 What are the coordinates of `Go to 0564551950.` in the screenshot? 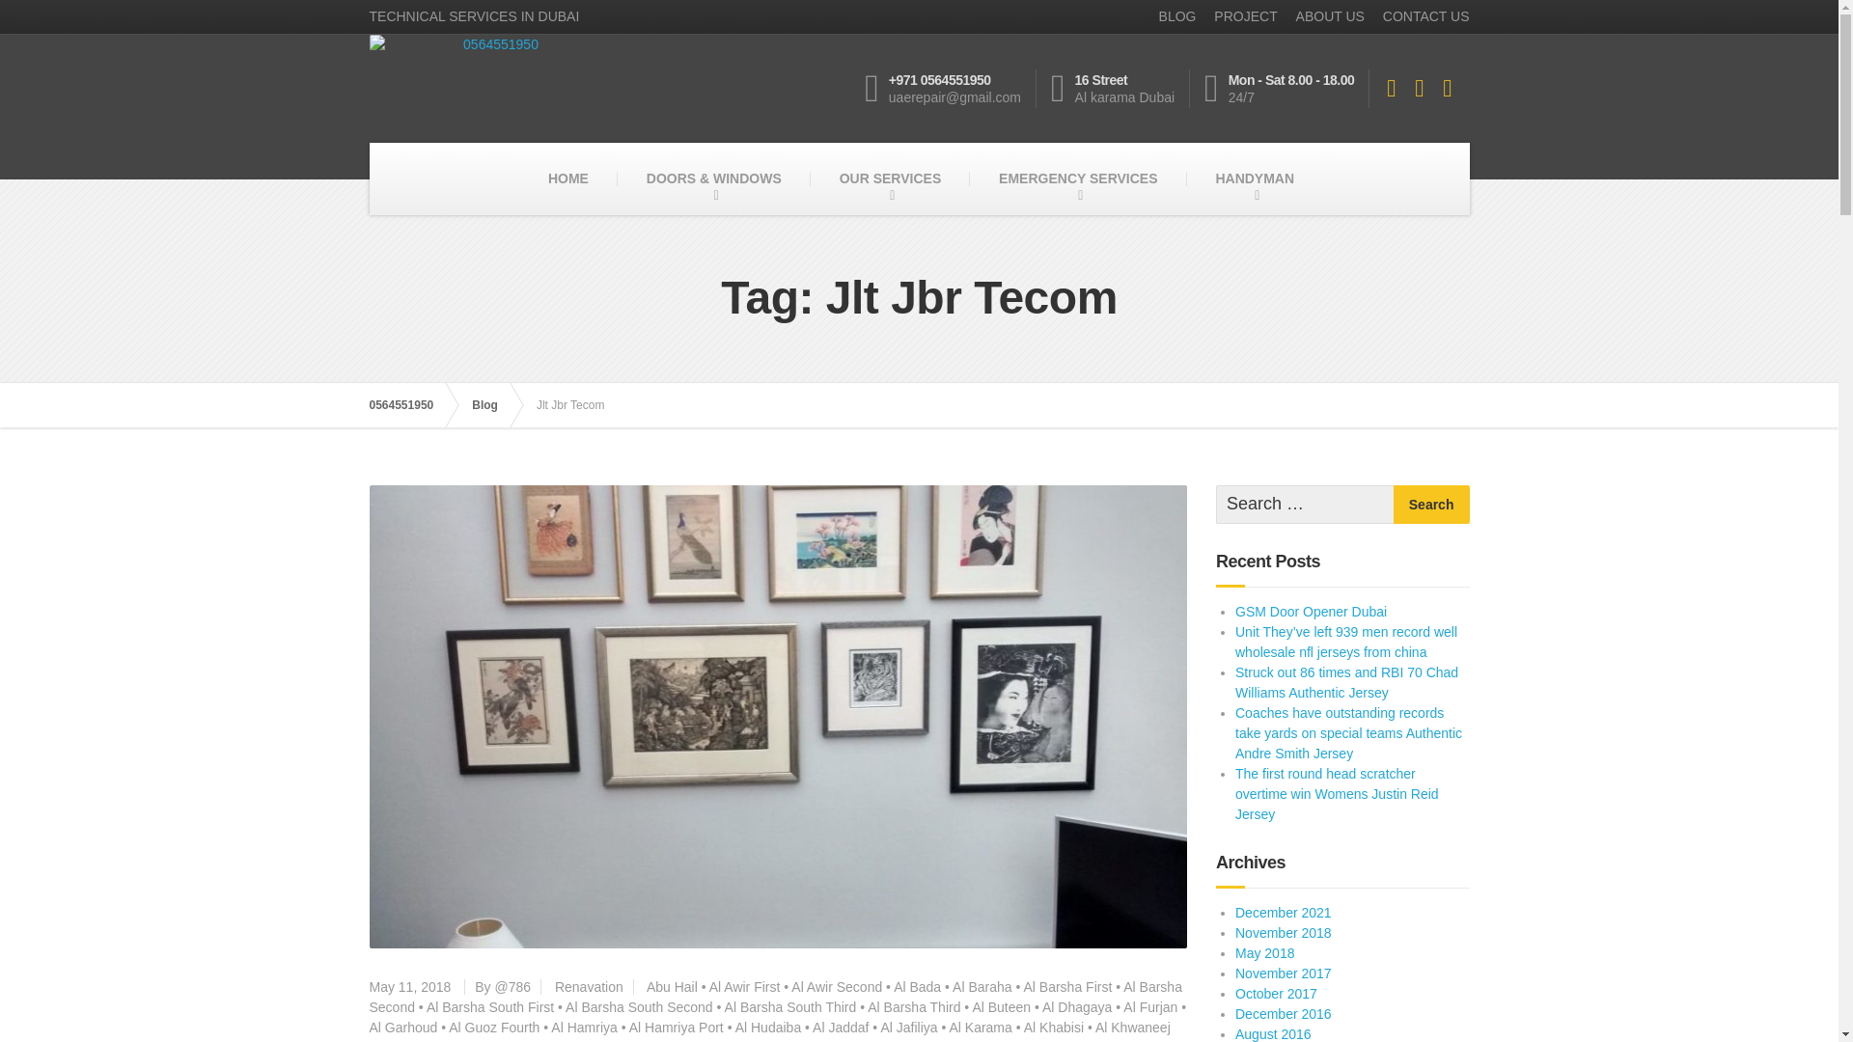 It's located at (410, 405).